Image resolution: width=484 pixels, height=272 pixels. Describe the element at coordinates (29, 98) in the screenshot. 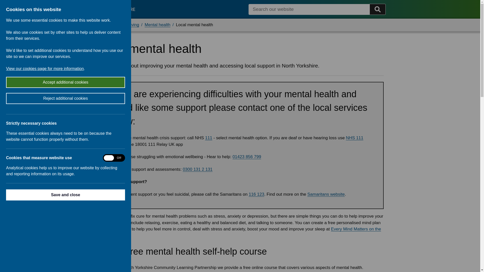

I see `Reject additional cookies` at that location.